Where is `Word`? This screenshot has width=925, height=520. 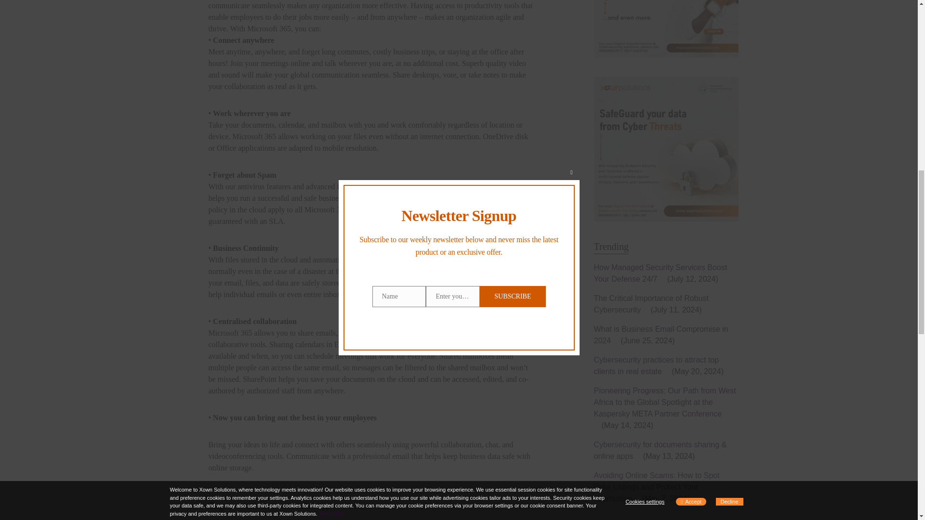
Word is located at coordinates (418, 507).